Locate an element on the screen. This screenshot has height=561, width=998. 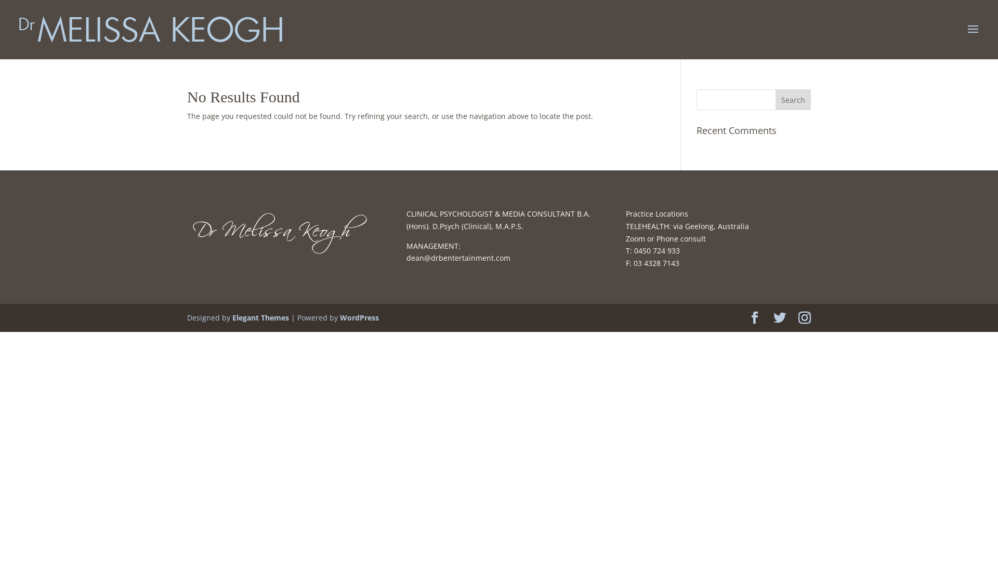
dean@drbentertainment.com is located at coordinates (458, 258).